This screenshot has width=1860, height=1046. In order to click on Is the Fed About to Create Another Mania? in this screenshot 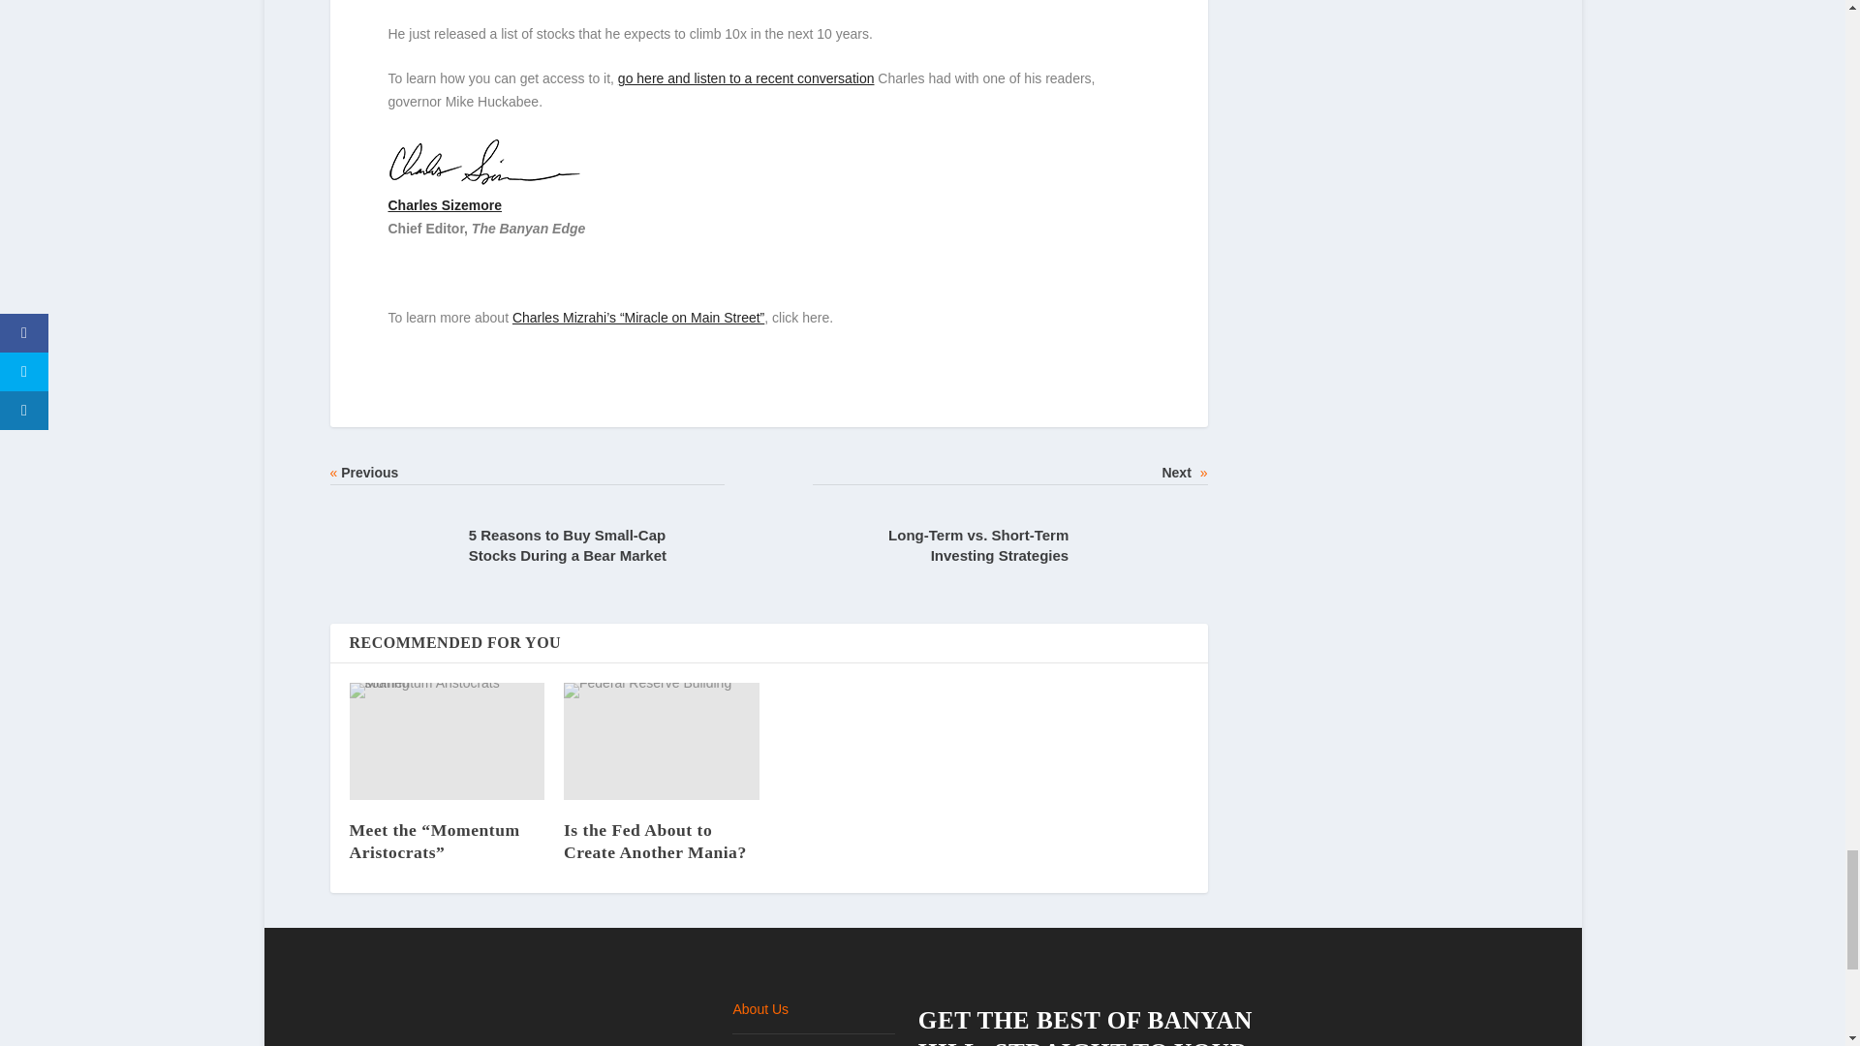, I will do `click(655, 841)`.